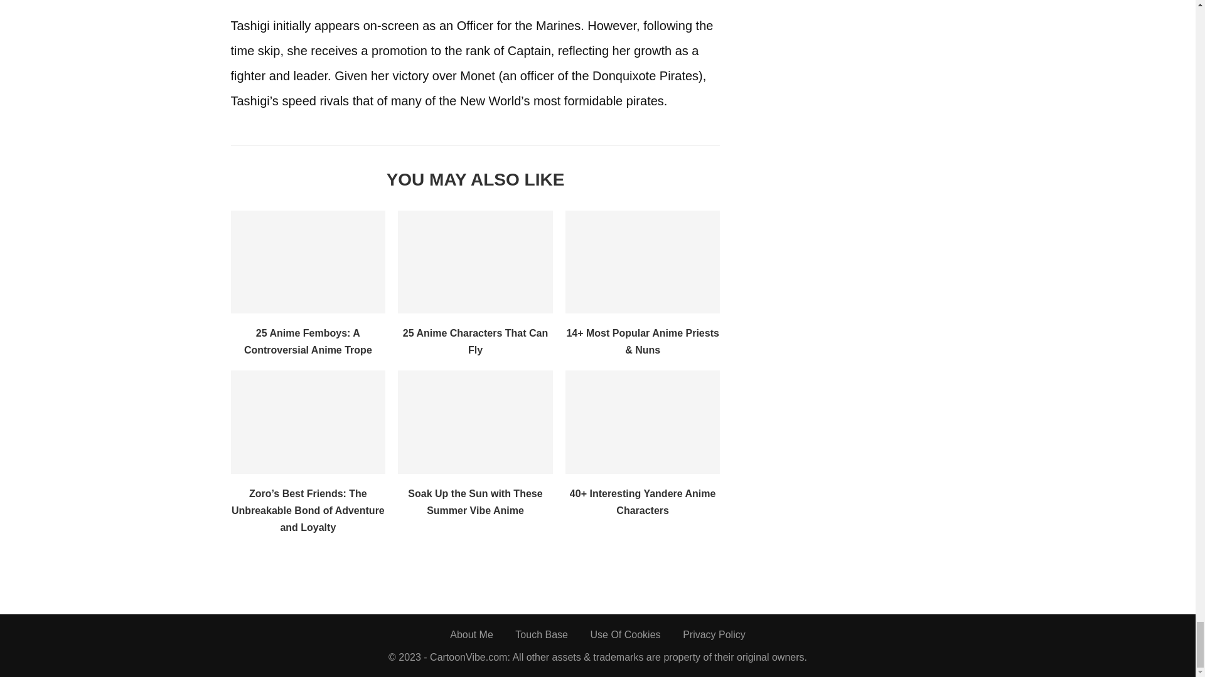 Image resolution: width=1205 pixels, height=677 pixels. Describe the element at coordinates (475, 421) in the screenshot. I see `Soak Up the Sun with These Summer Vibe Anime` at that location.